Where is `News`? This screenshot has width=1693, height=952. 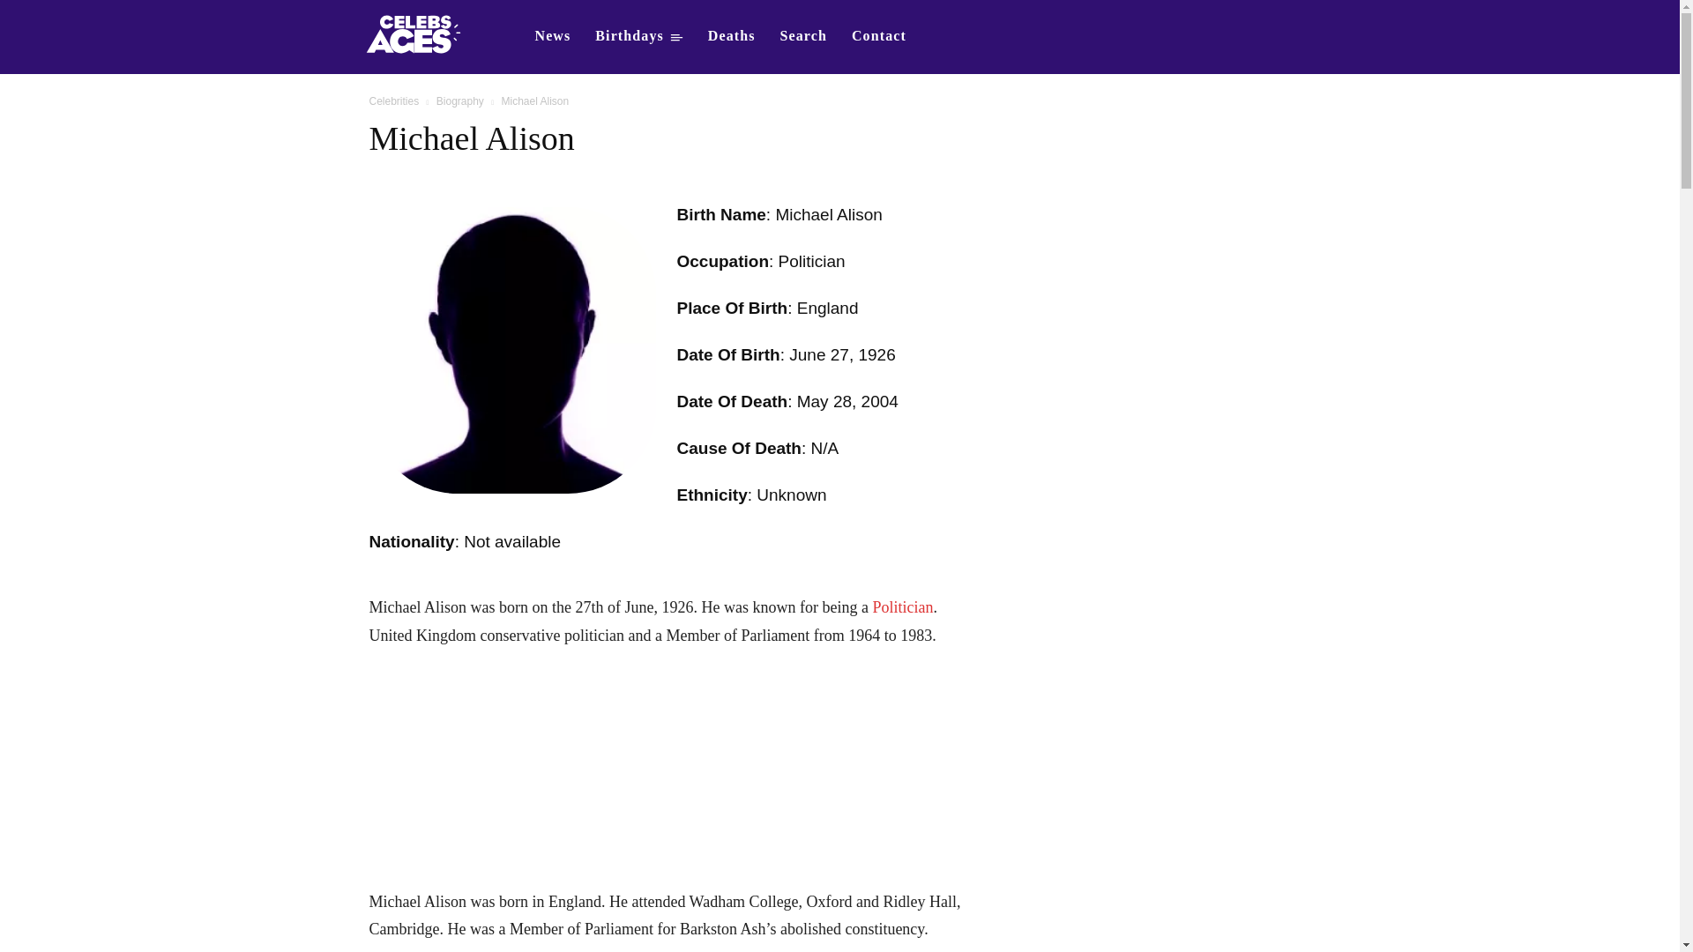
News is located at coordinates (552, 35).